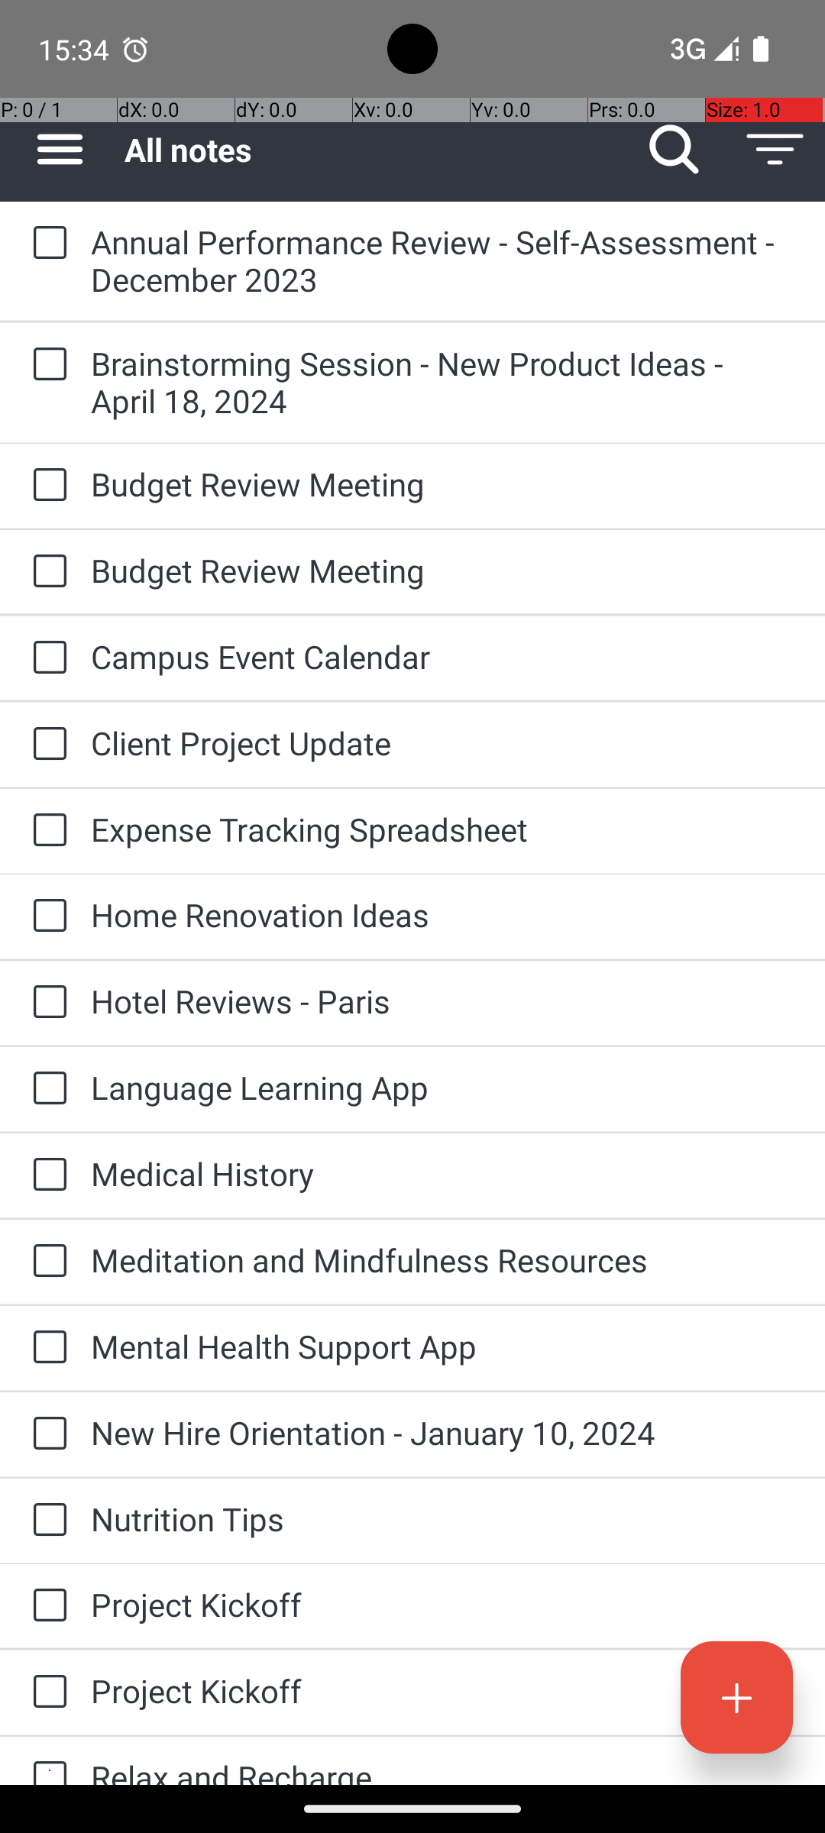 The height and width of the screenshot is (1833, 825). I want to click on to-do: Home Renovation Ideas, so click(46, 916).